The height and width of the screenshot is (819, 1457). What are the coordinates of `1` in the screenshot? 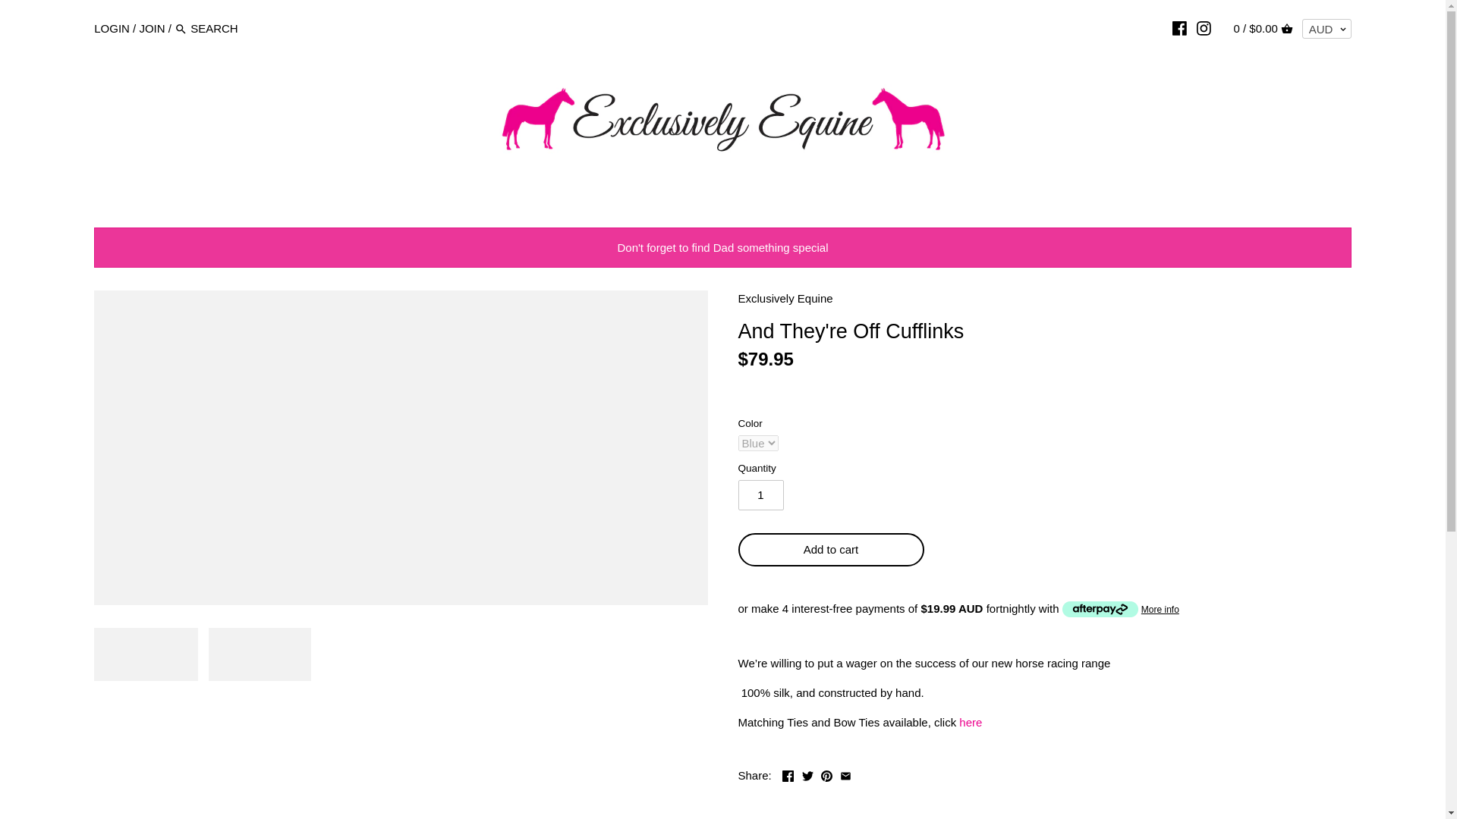 It's located at (760, 494).